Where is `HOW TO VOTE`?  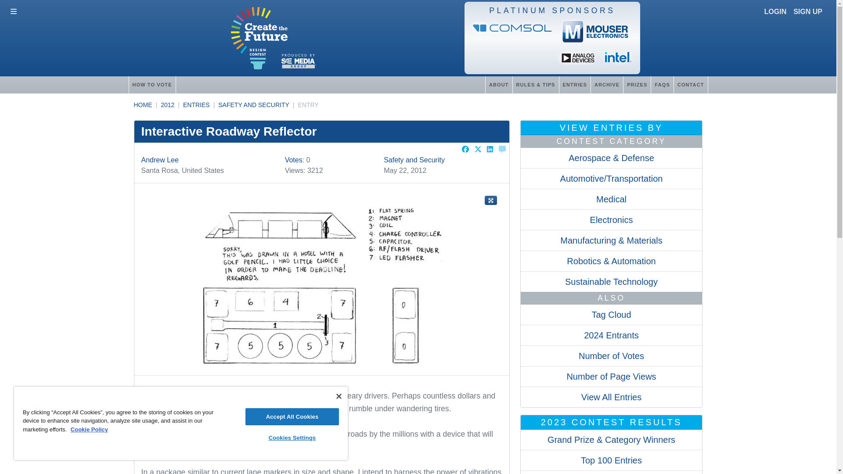
HOW TO VOTE is located at coordinates (151, 84).